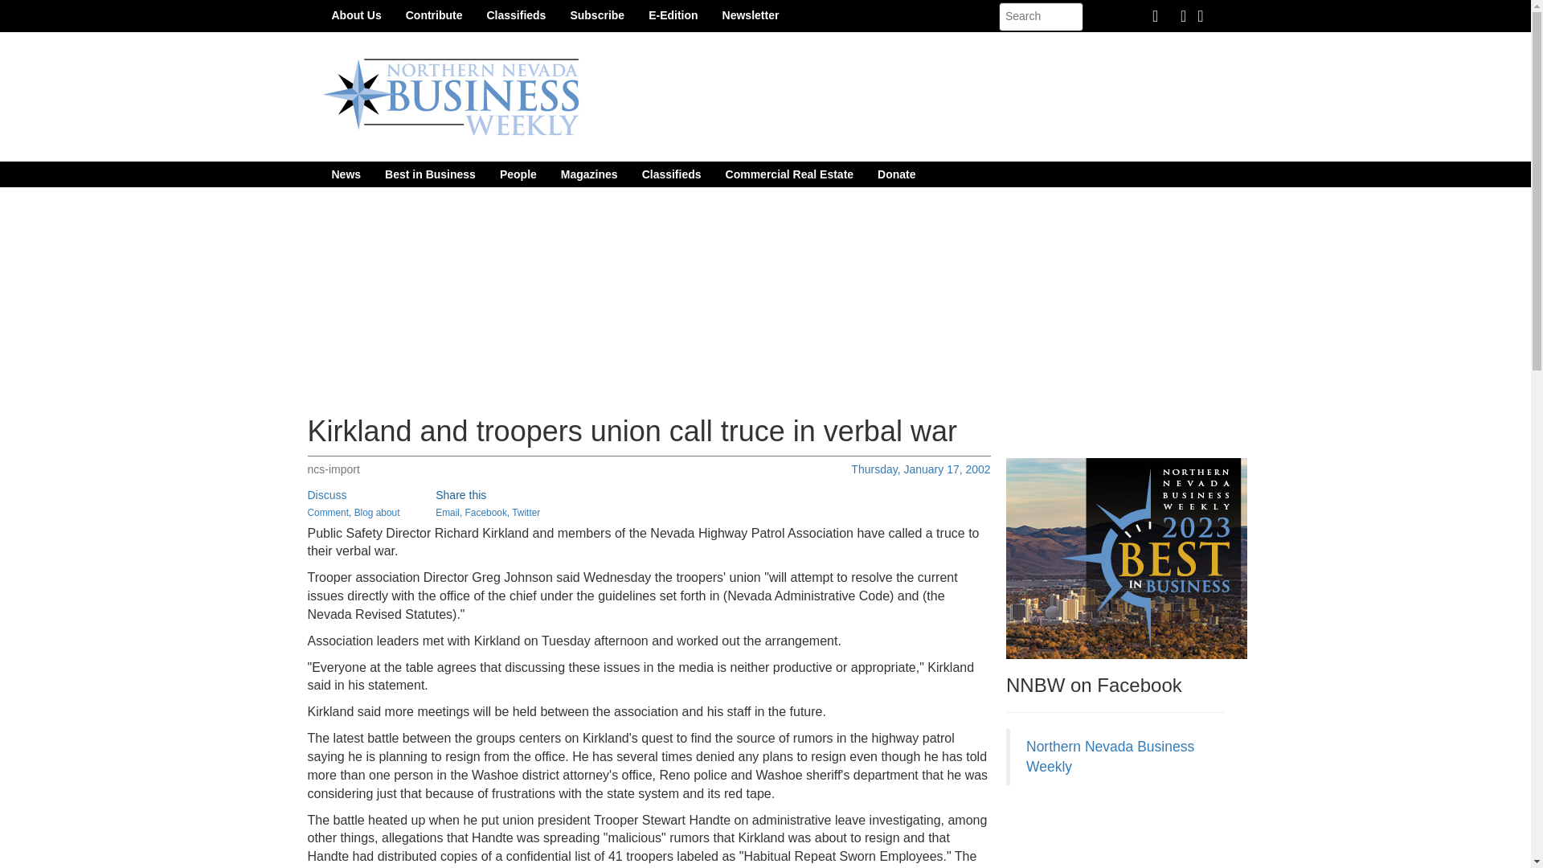 The width and height of the screenshot is (1543, 868). What do you see at coordinates (596, 14) in the screenshot?
I see `Subscribe` at bounding box center [596, 14].